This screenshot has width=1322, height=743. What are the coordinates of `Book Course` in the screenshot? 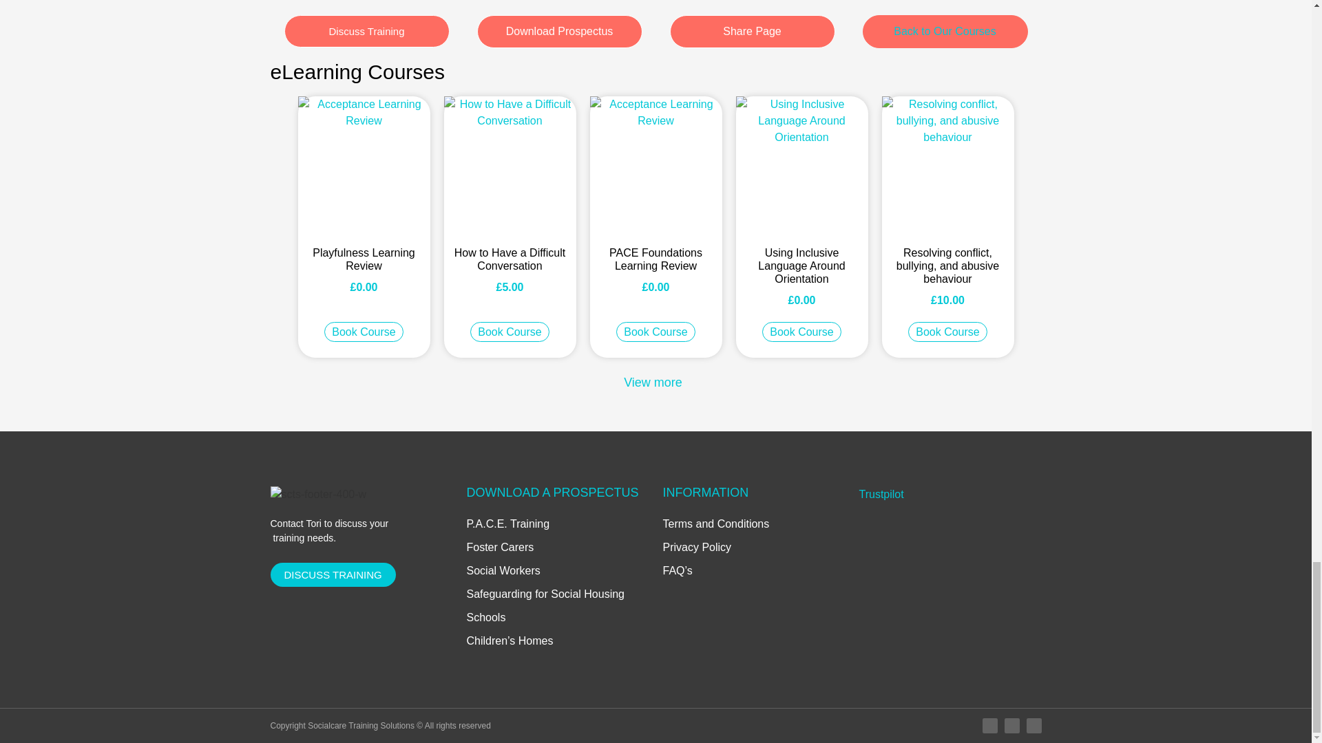 It's located at (364, 332).